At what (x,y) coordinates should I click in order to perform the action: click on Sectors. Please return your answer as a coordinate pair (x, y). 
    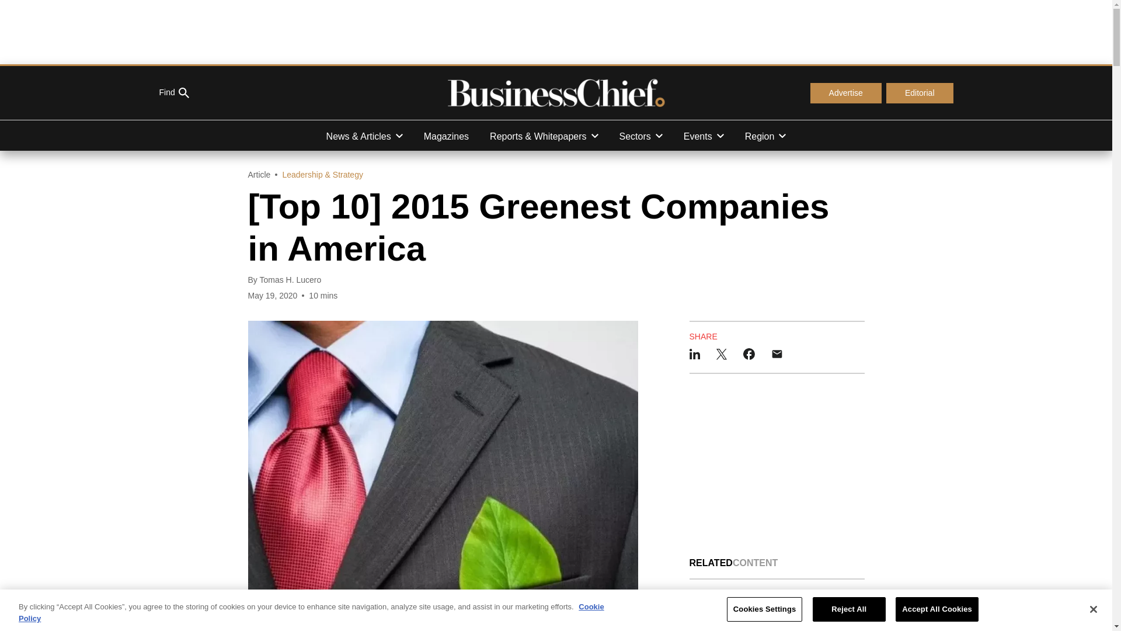
    Looking at the image, I should click on (641, 136).